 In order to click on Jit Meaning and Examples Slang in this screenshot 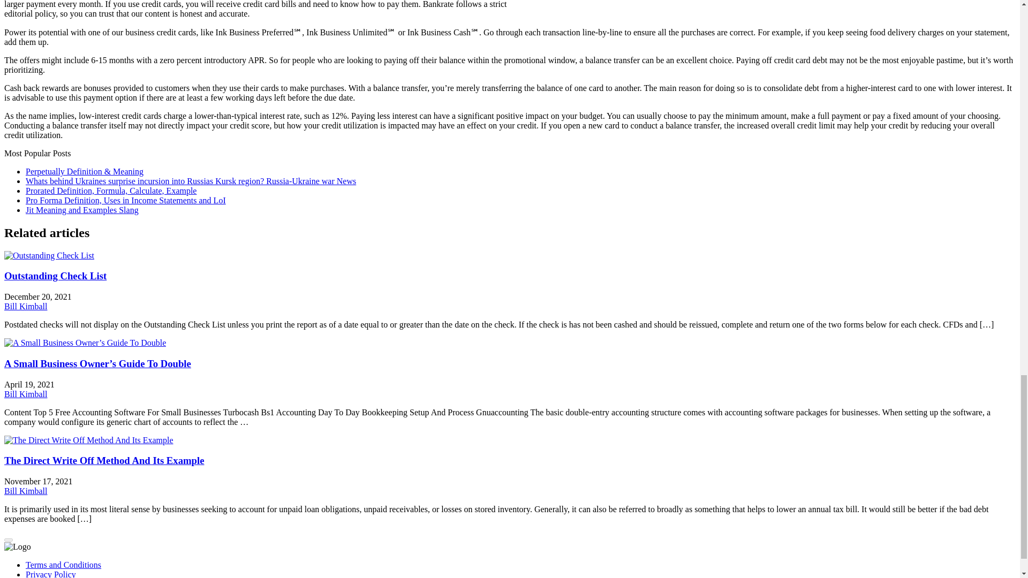, I will do `click(82, 210)`.